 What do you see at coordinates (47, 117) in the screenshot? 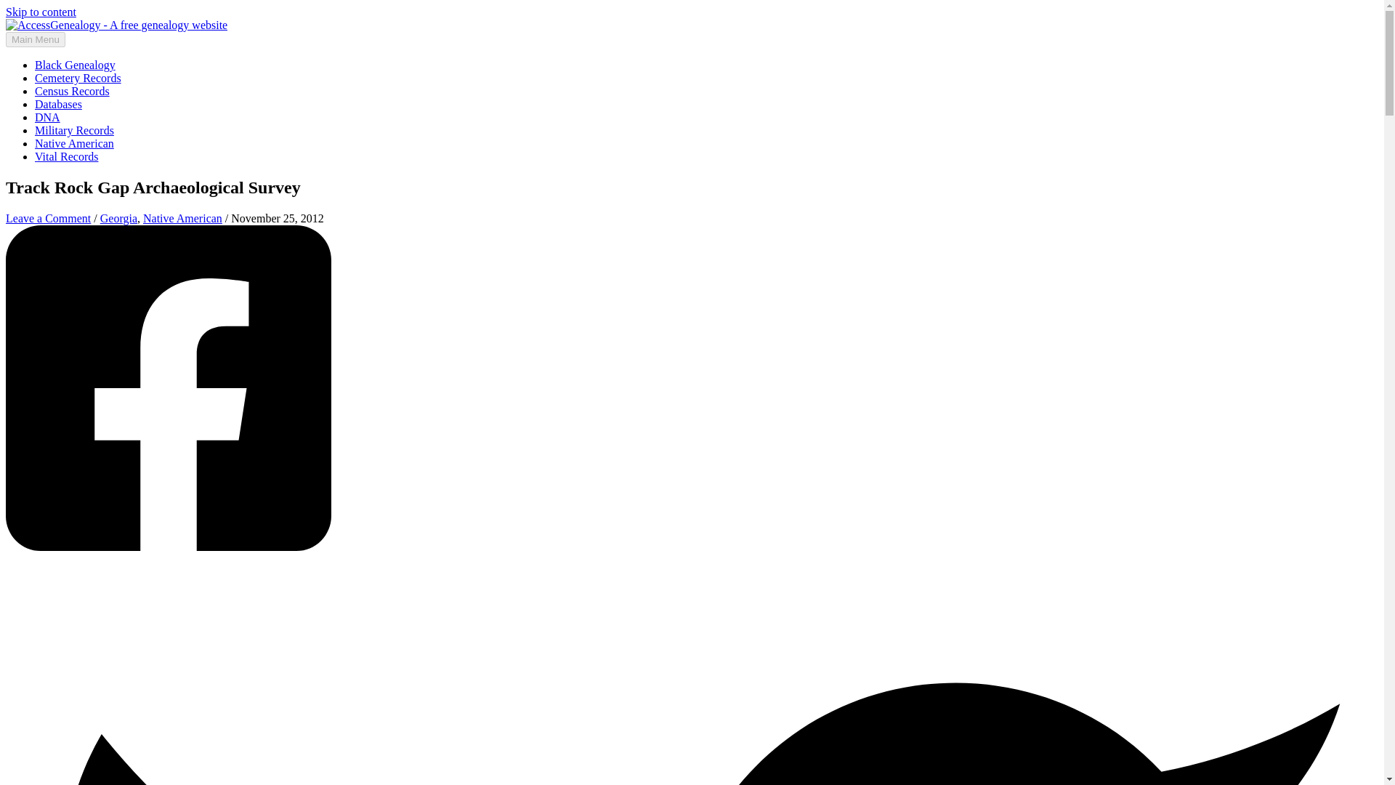
I see `DNA` at bounding box center [47, 117].